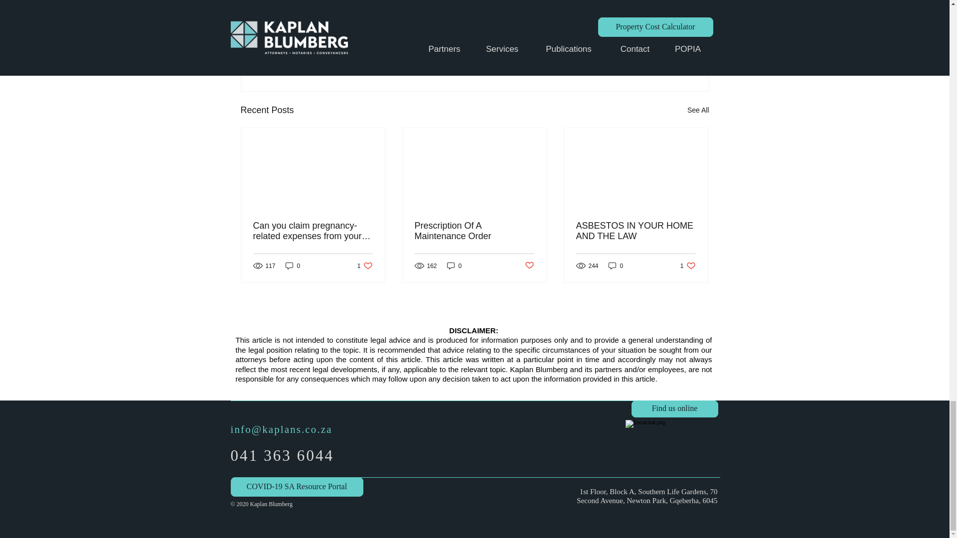 Image resolution: width=957 pixels, height=538 pixels. I want to click on See All, so click(698, 111).